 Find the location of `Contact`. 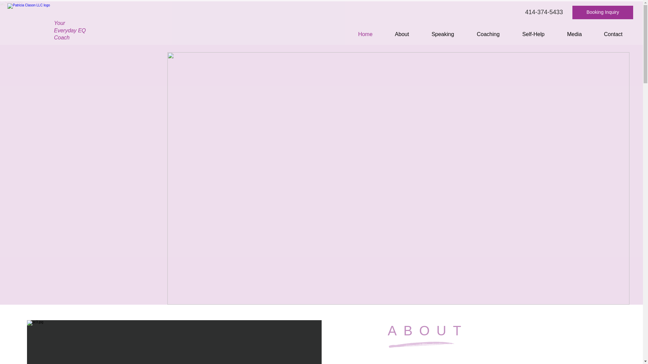

Contact is located at coordinates (613, 34).